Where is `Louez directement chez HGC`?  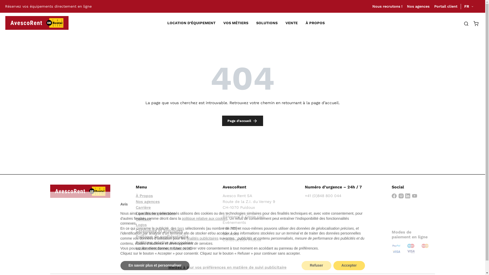
Louez directement chez HGC is located at coordinates (164, 248).